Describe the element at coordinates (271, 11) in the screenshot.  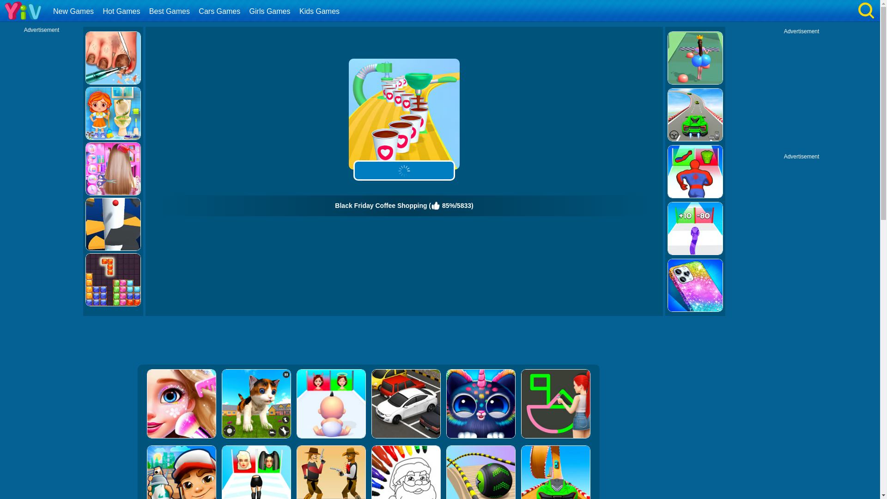
I see `Girls Games` at that location.